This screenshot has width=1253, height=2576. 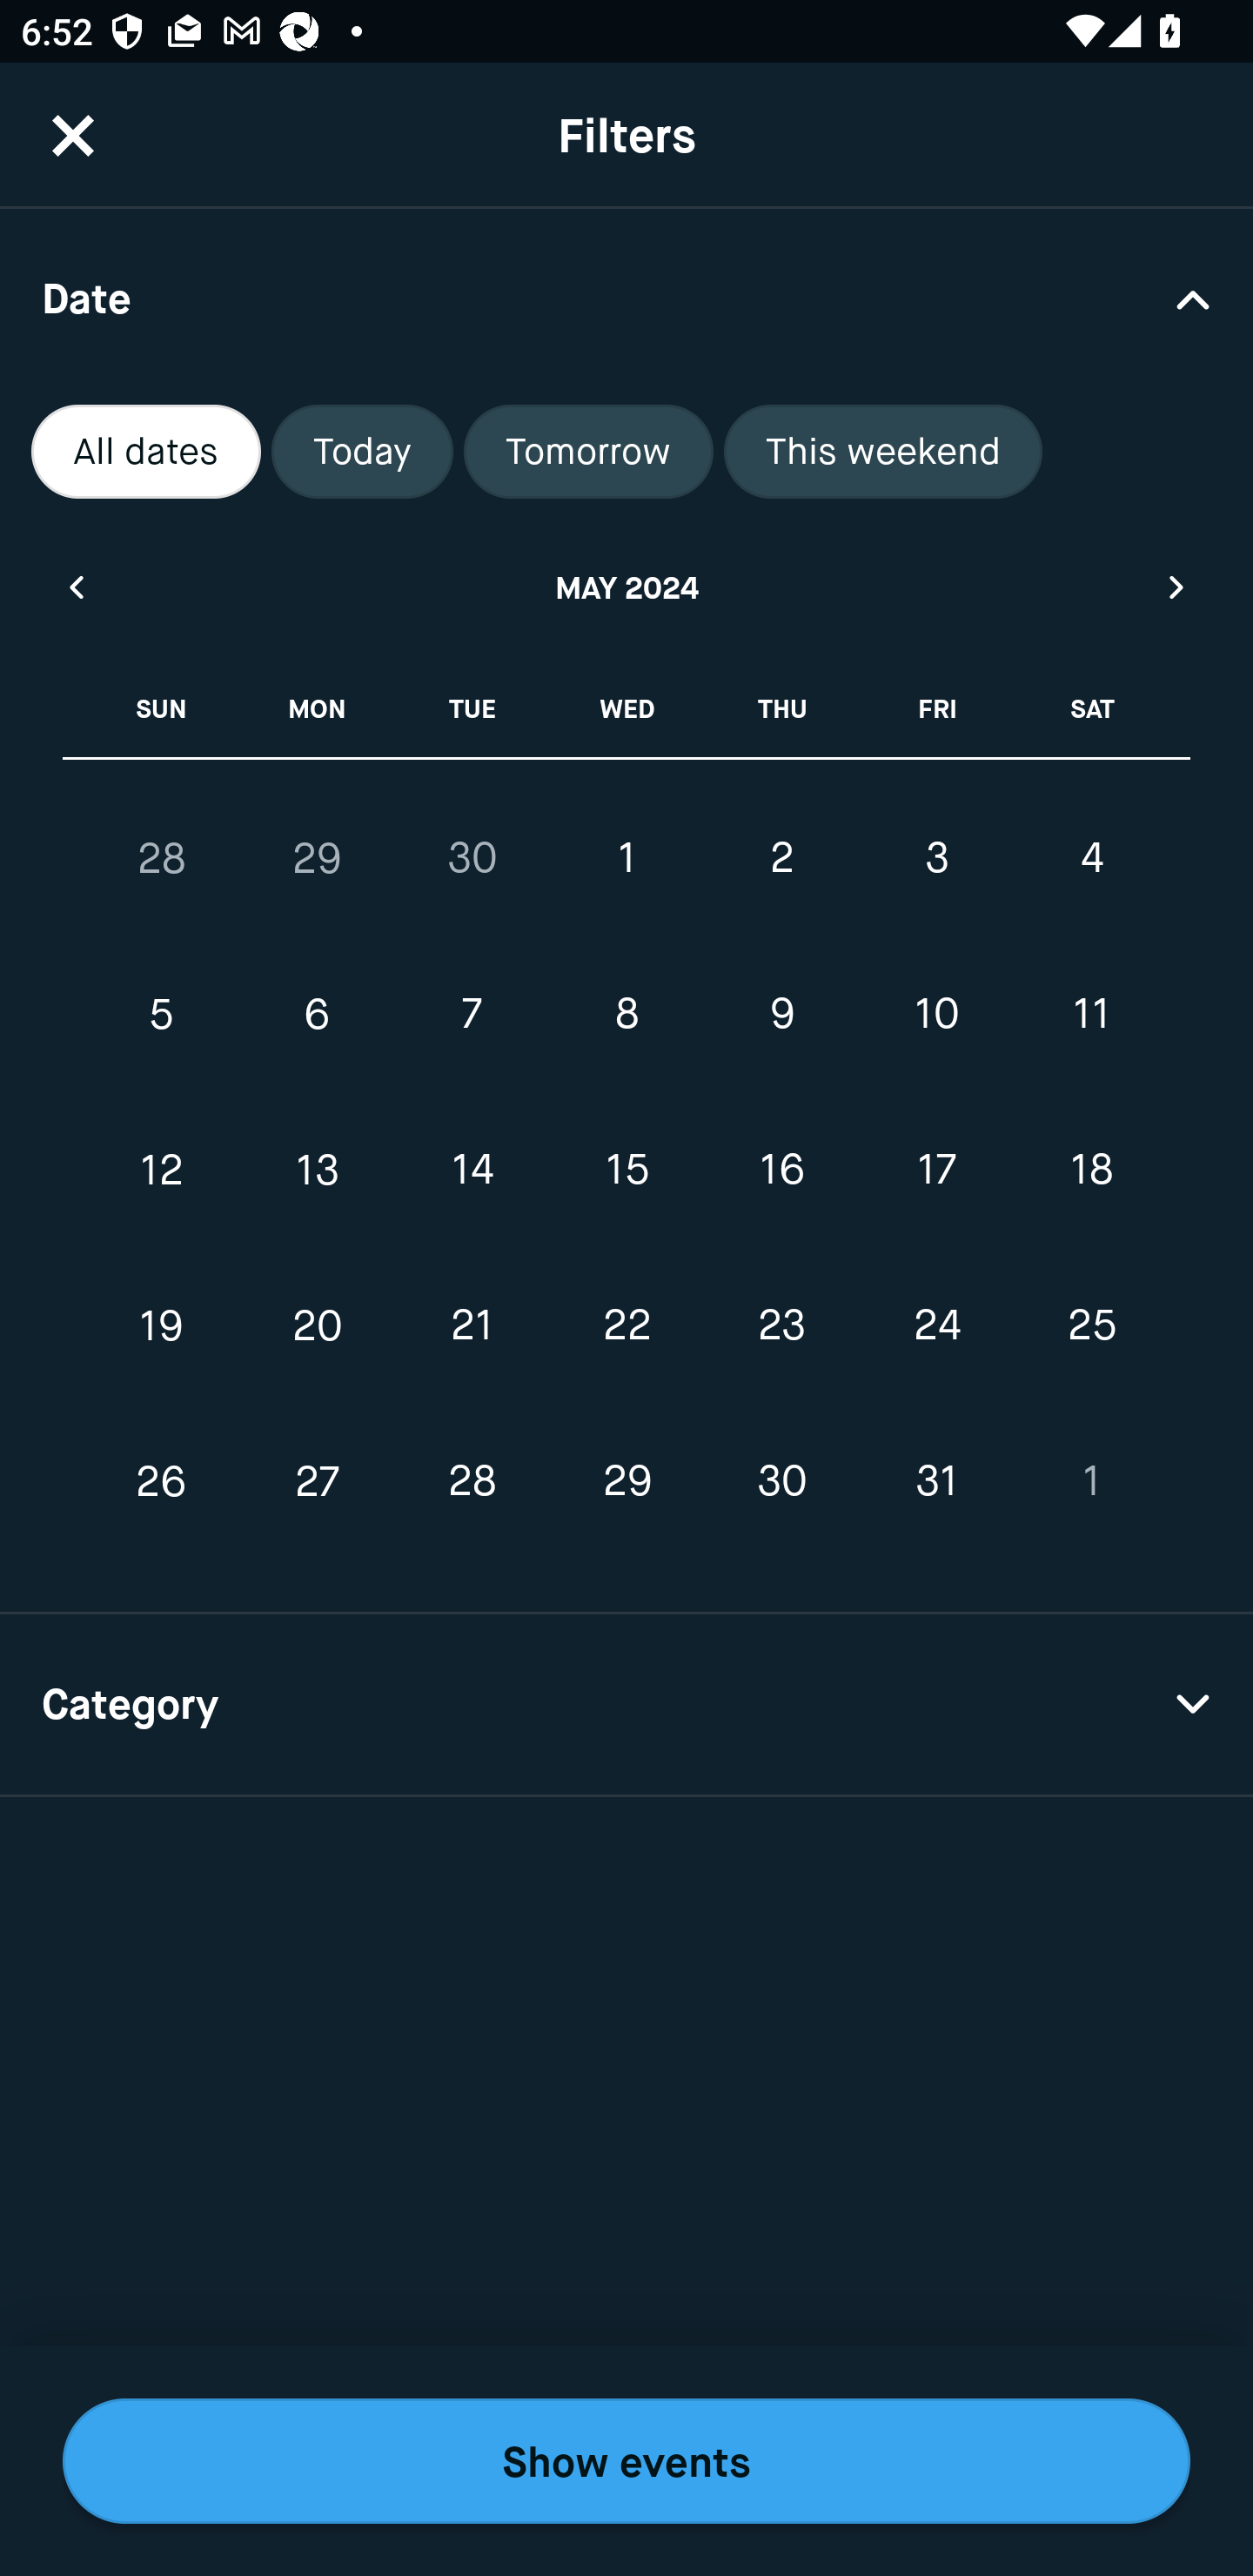 I want to click on CloseButton, so click(x=73, y=135).